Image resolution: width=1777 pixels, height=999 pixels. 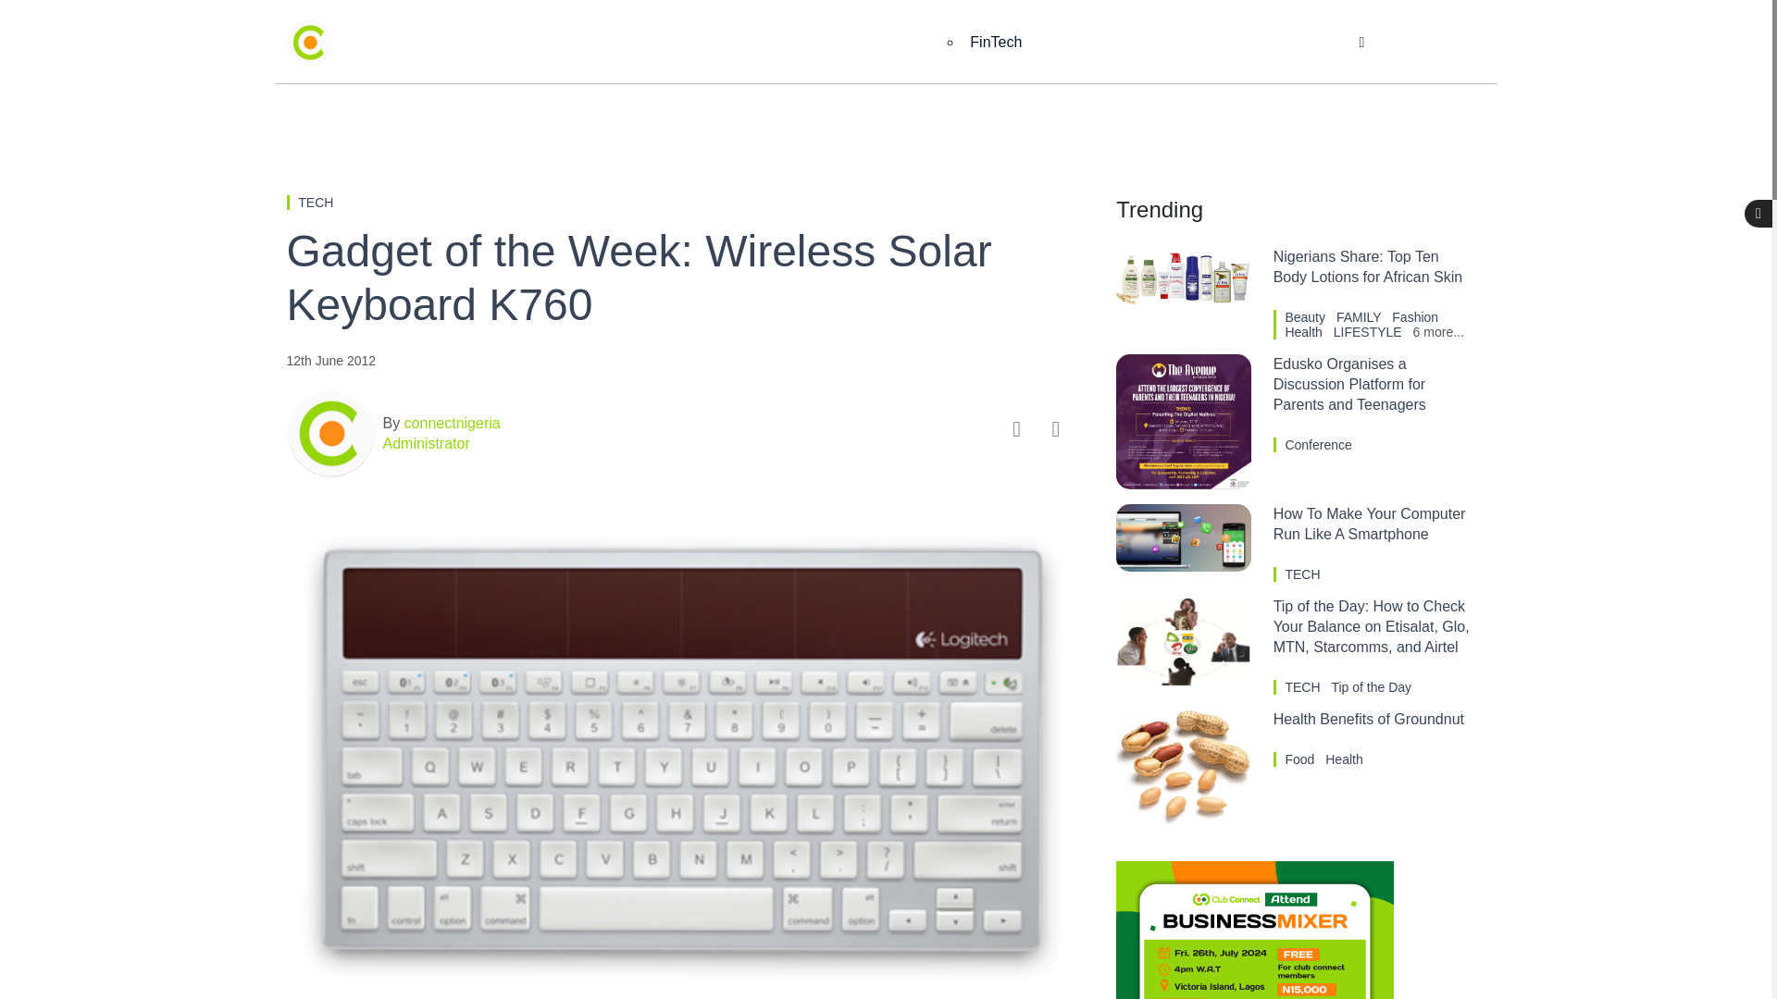 I want to click on Entertainment, so click(x=789, y=43).